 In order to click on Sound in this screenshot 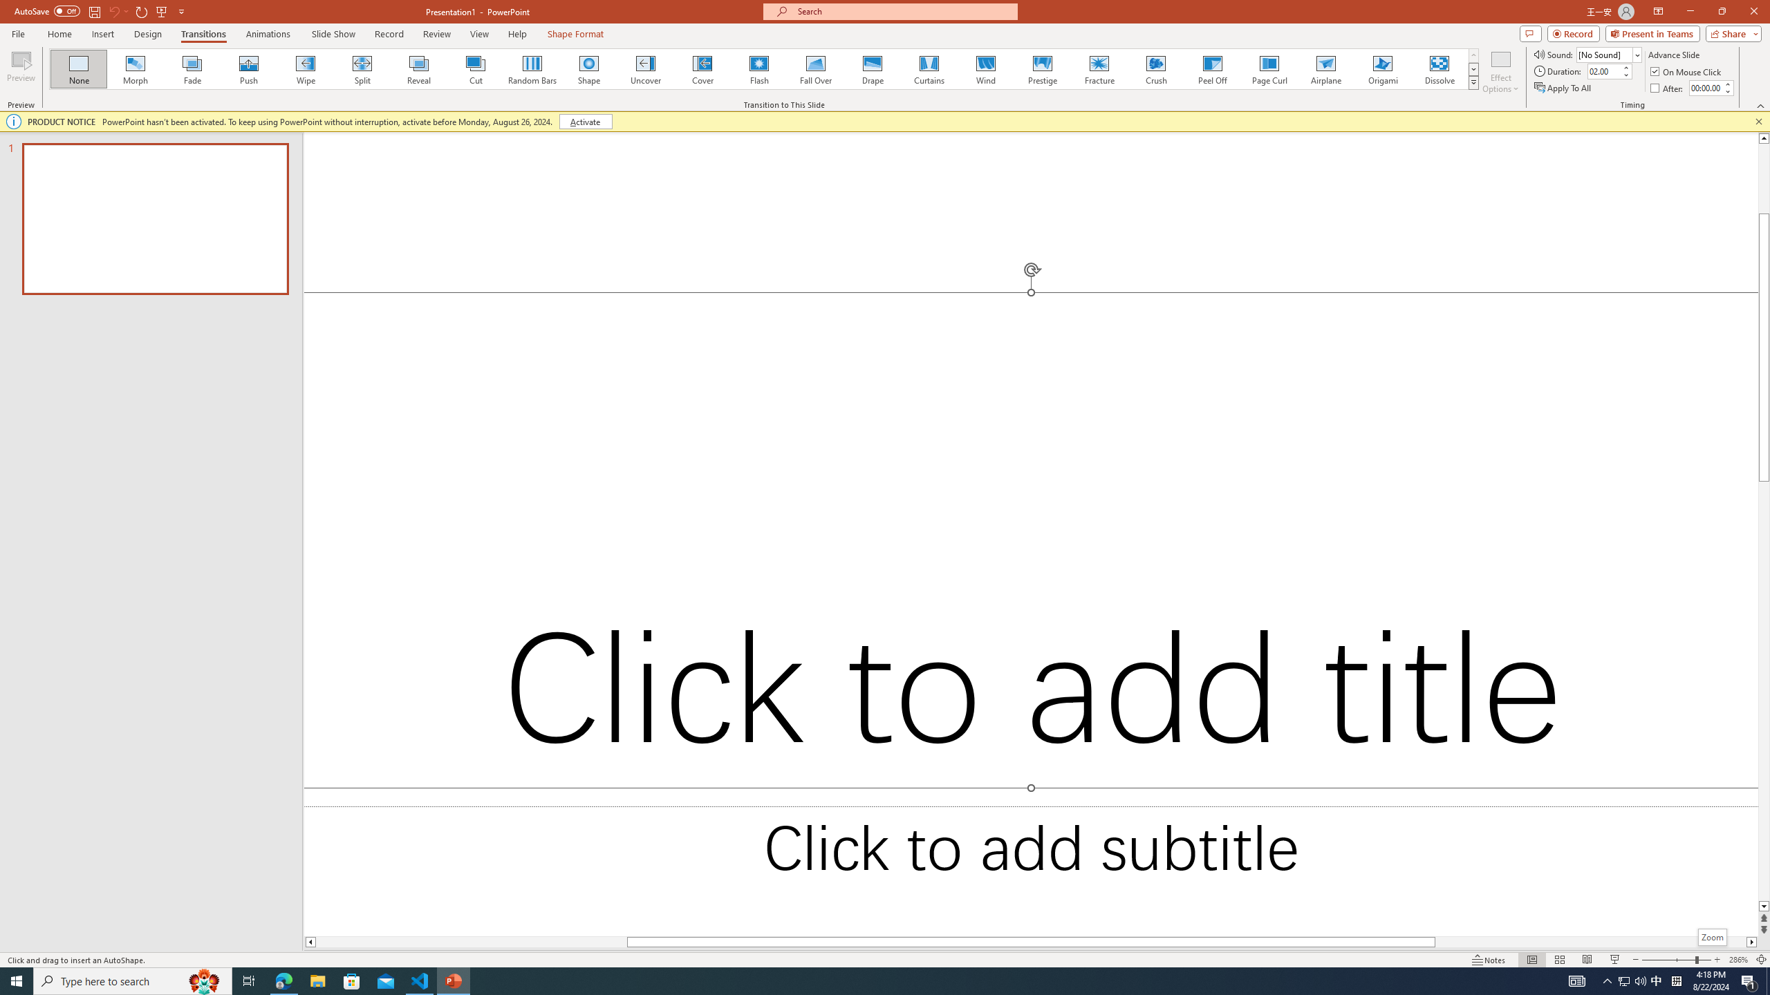, I will do `click(1610, 54)`.